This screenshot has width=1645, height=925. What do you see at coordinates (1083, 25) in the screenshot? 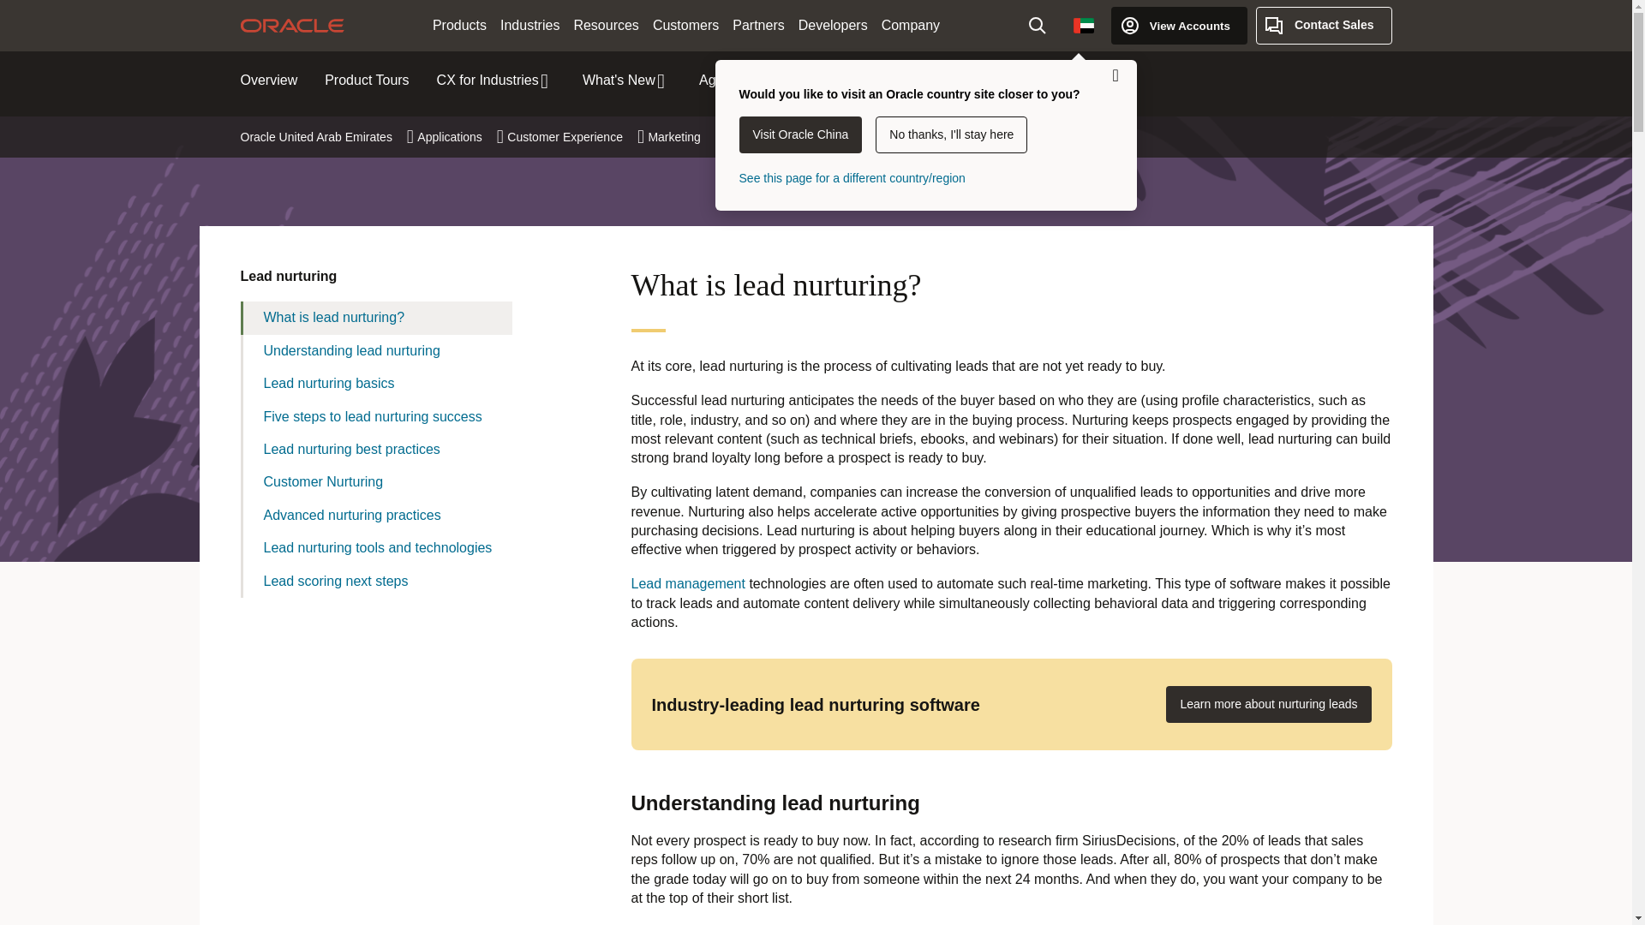
I see `Country` at bounding box center [1083, 25].